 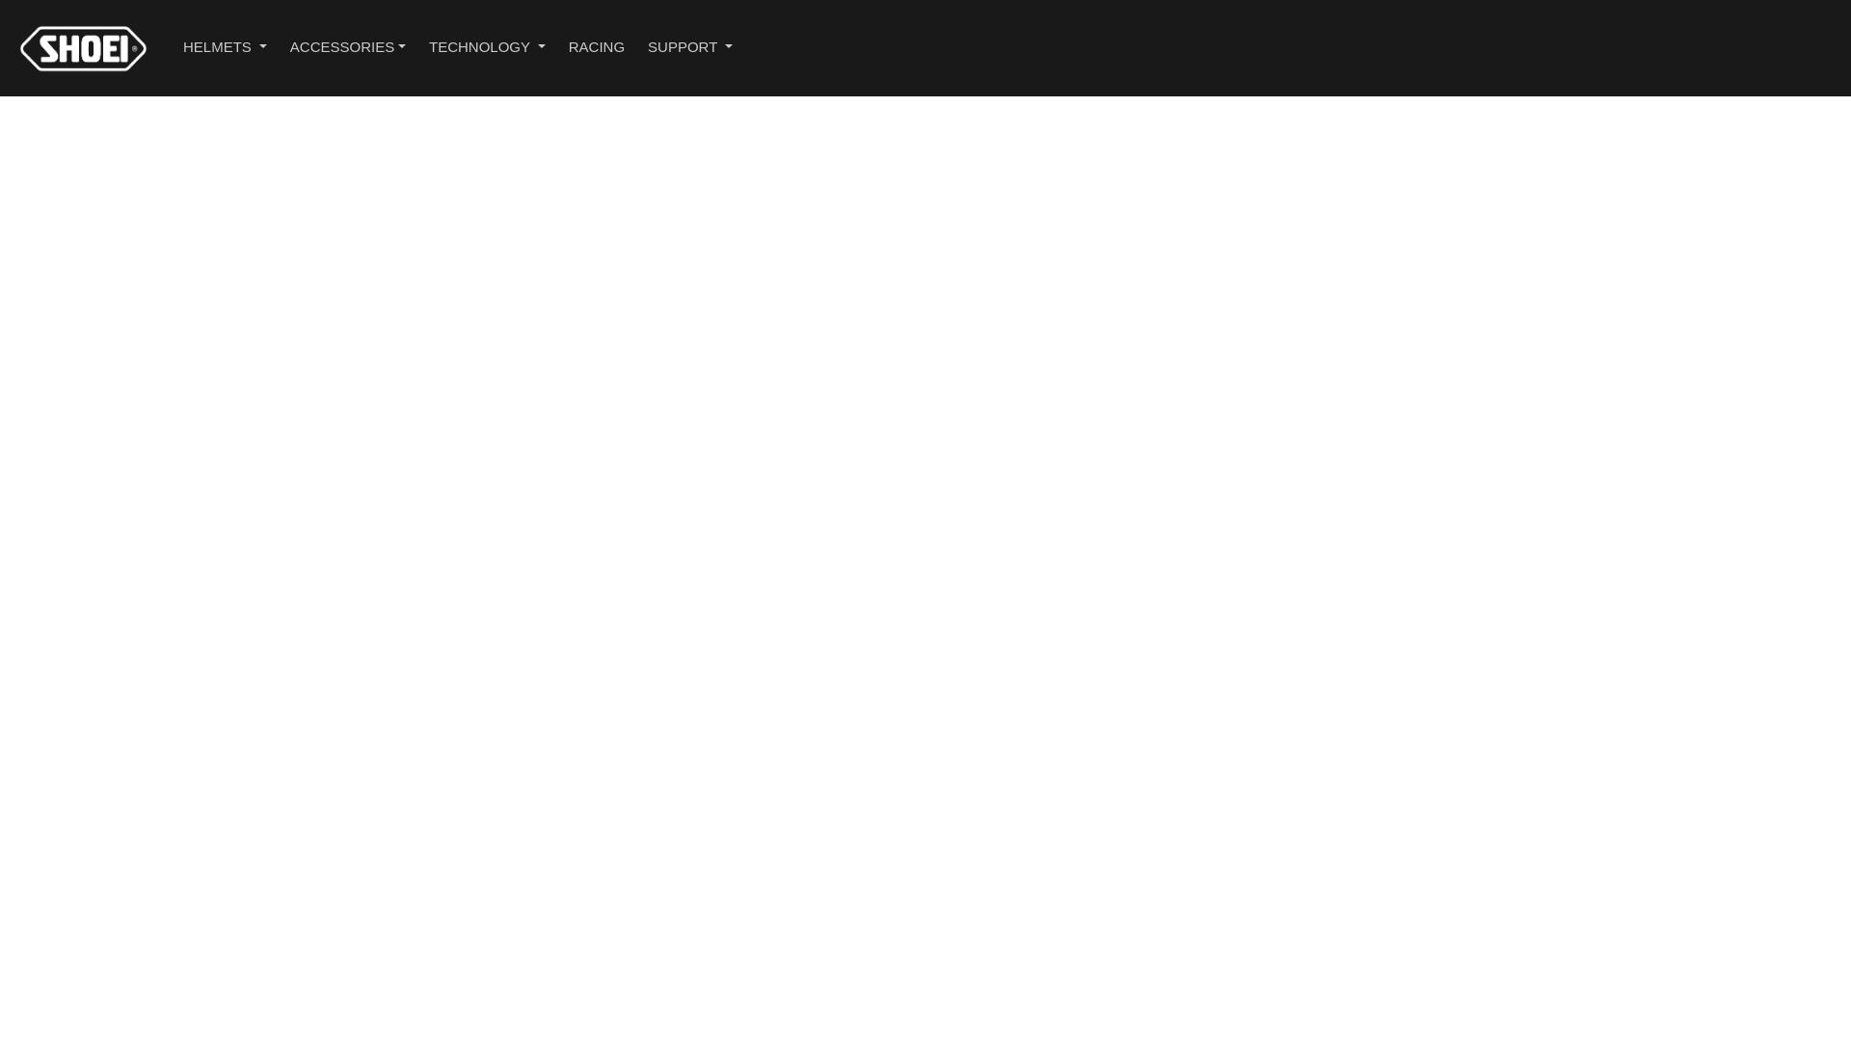 What do you see at coordinates (226, 48) in the screenshot?
I see `HELMETS` at bounding box center [226, 48].